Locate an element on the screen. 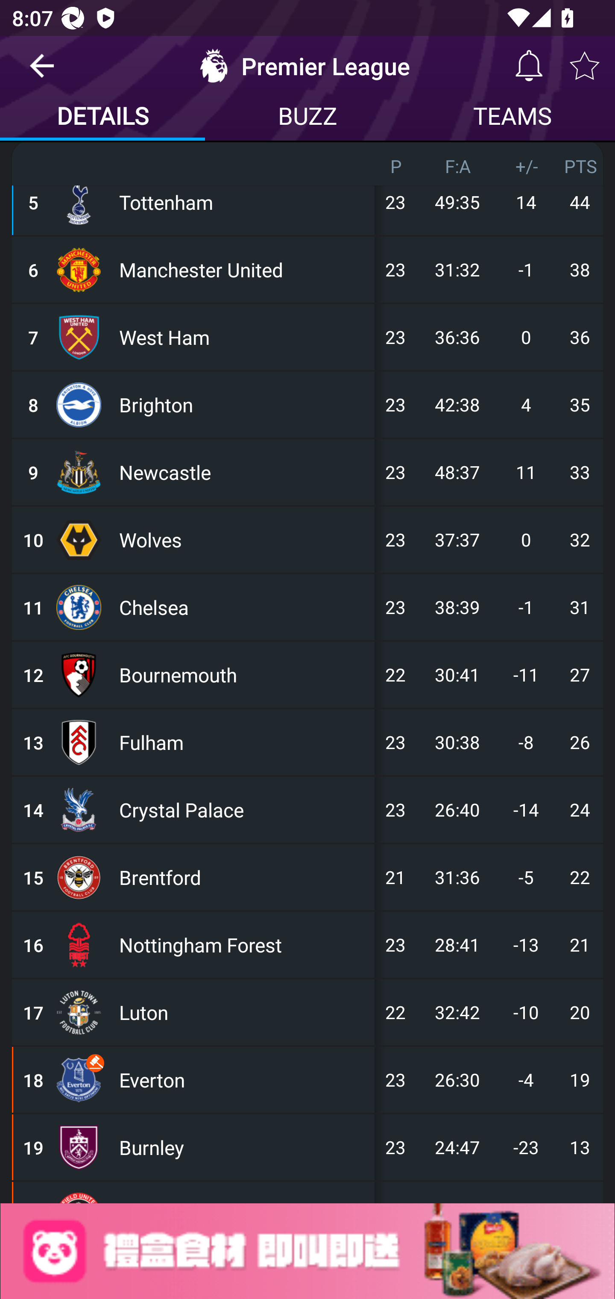  15 Brentford 21 31:36 -5 22 is located at coordinates (307, 878).